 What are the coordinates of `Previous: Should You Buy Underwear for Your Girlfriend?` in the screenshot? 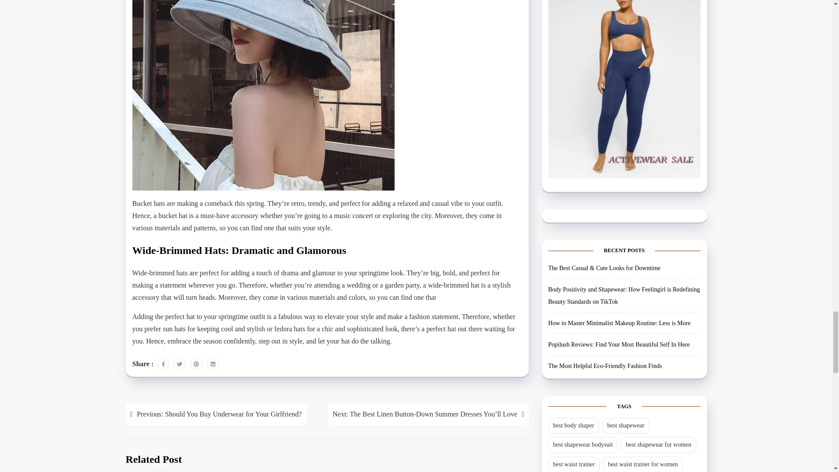 It's located at (216, 414).